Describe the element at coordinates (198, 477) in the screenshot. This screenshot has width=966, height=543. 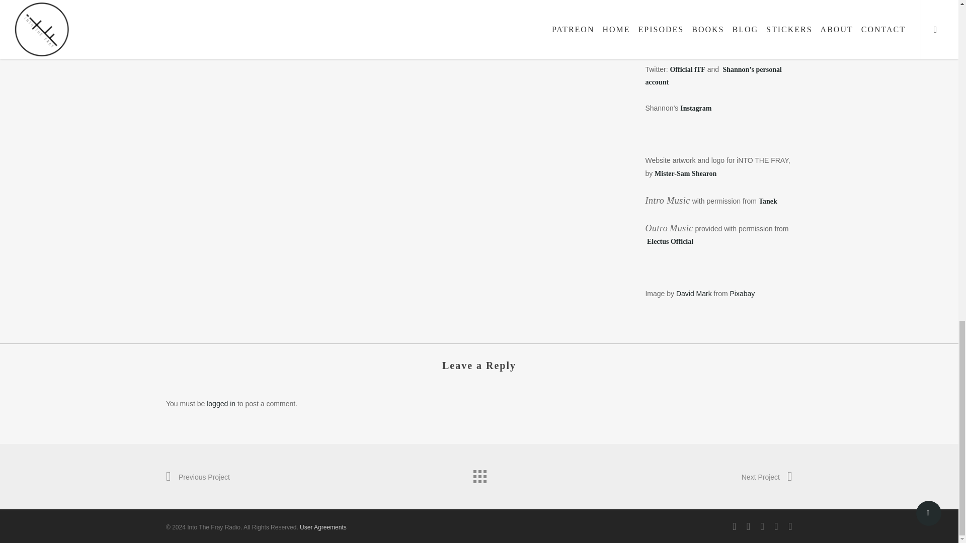
I see `Previous Project` at that location.